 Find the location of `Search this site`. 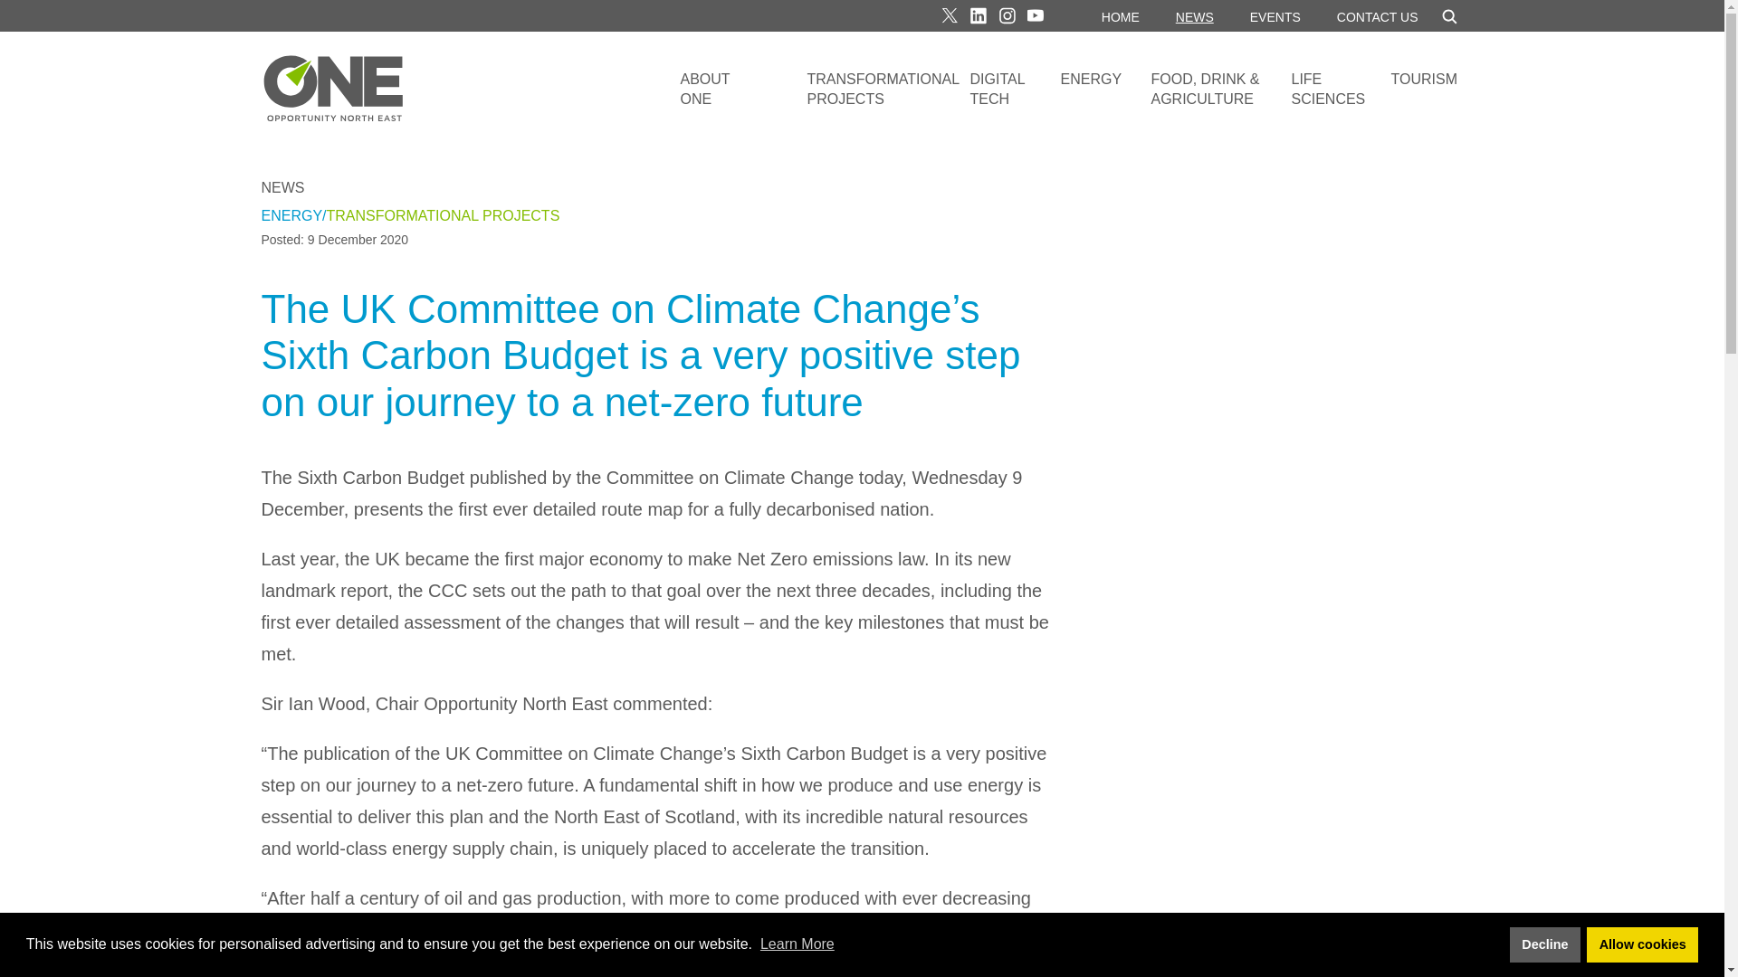

Search this site is located at coordinates (1440, 16).